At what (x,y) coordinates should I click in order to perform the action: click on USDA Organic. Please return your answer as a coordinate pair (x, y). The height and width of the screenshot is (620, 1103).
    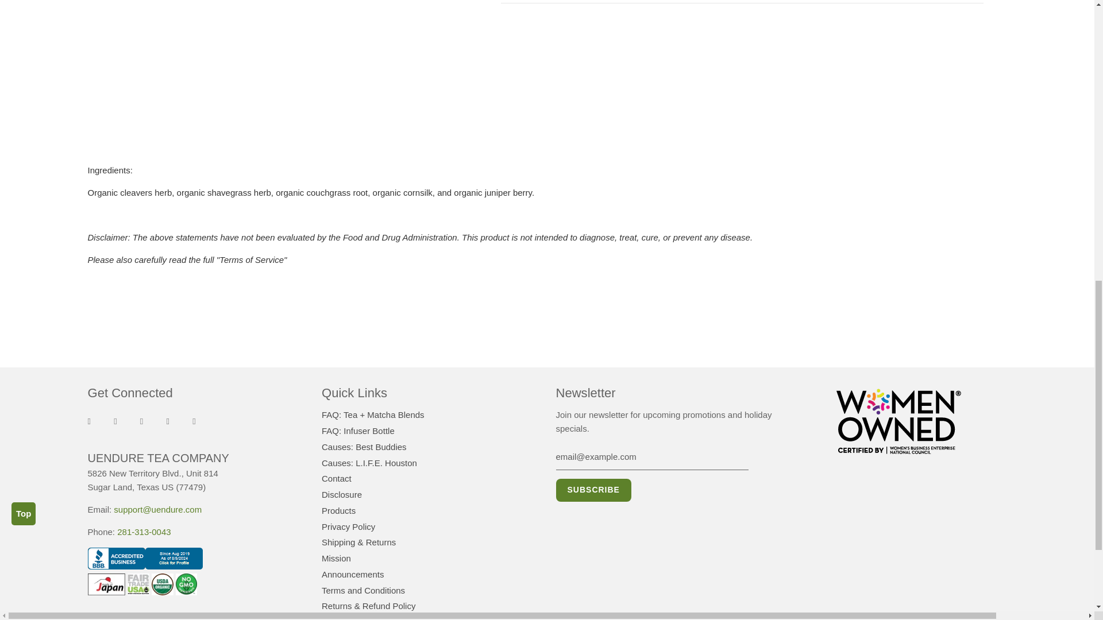
    Looking at the image, I should click on (162, 584).